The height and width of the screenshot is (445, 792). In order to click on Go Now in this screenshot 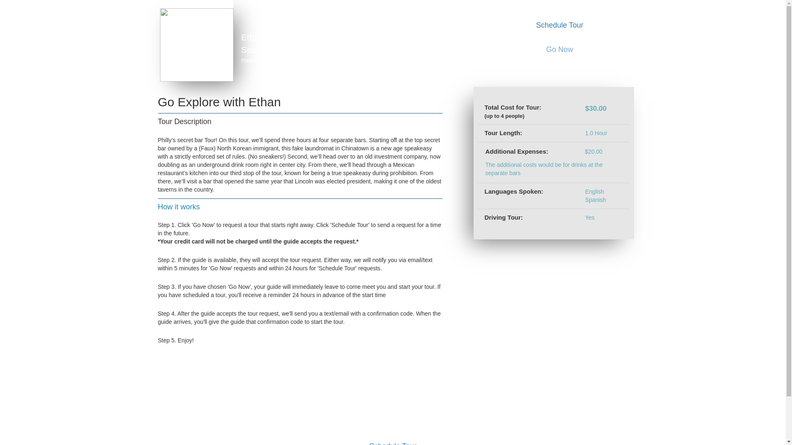, I will do `click(559, 49)`.